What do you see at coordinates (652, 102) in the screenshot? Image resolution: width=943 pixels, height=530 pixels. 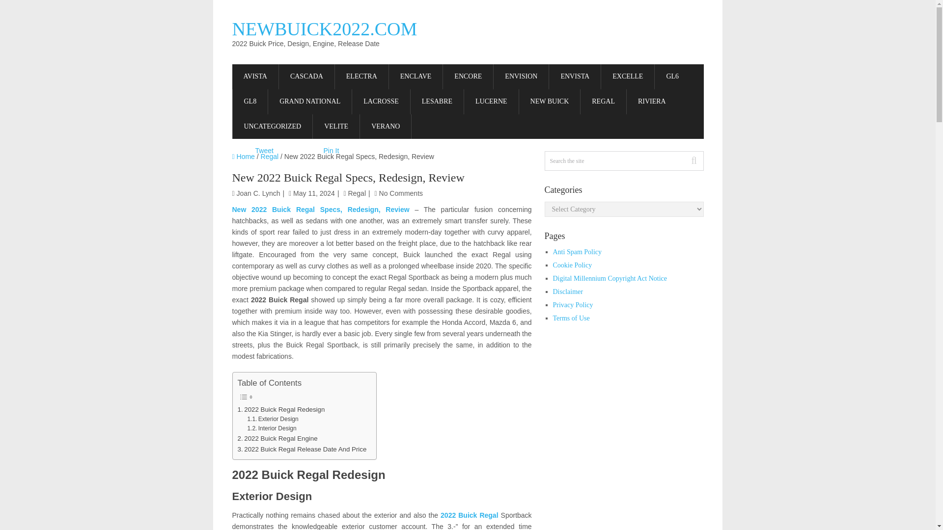 I see `RIVIERA` at bounding box center [652, 102].